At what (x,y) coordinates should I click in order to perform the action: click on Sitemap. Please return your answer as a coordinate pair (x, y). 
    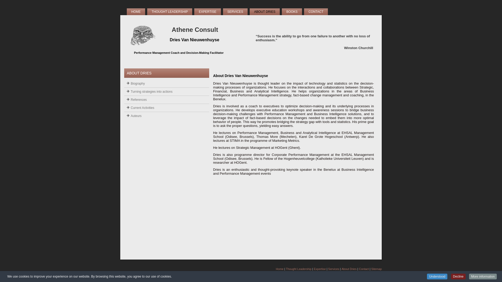
    Looking at the image, I should click on (376, 269).